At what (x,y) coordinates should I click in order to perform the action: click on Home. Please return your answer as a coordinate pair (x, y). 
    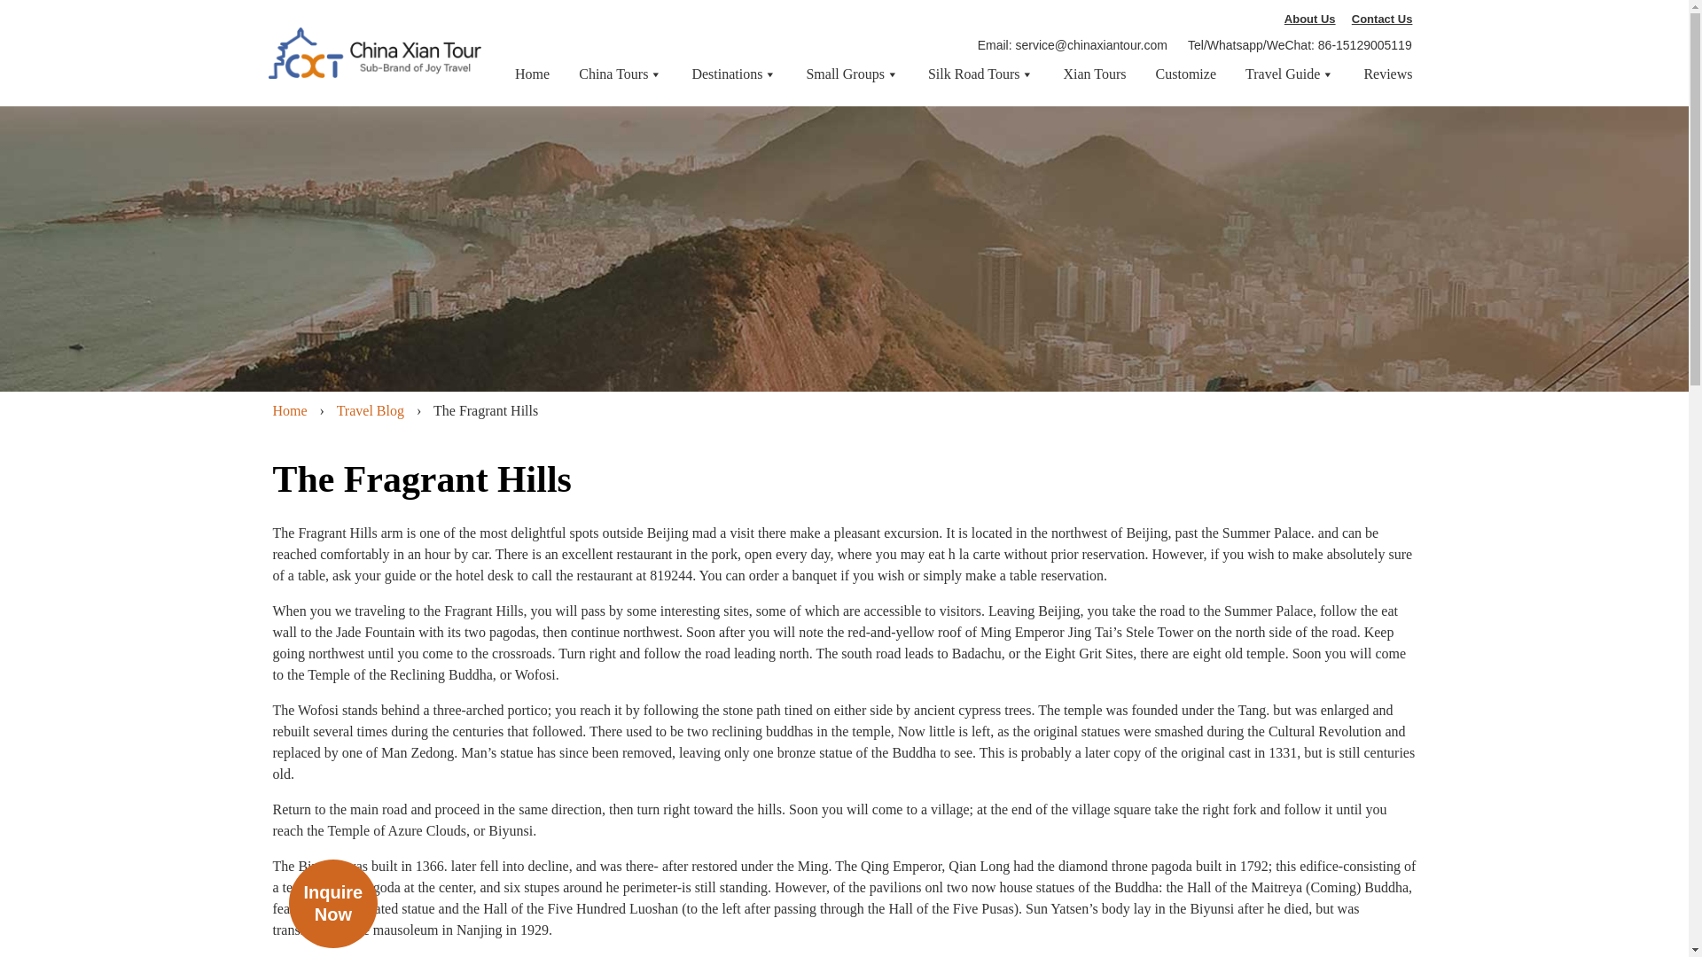
    Looking at the image, I should click on (290, 409).